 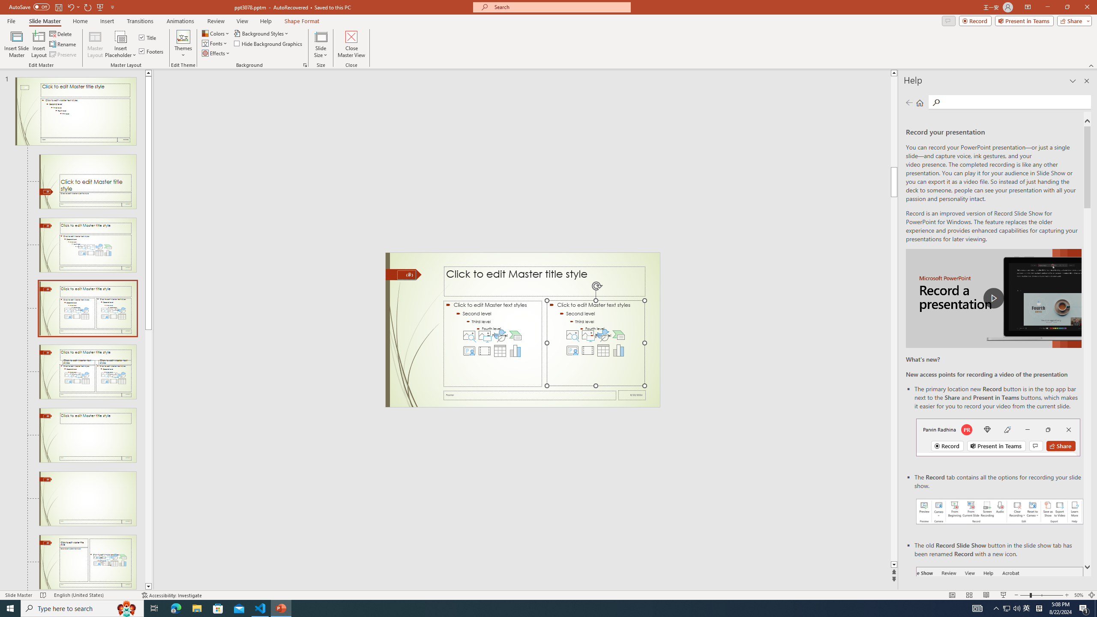 I want to click on Slide Title and Content Layout: used by no slides, so click(x=87, y=245).